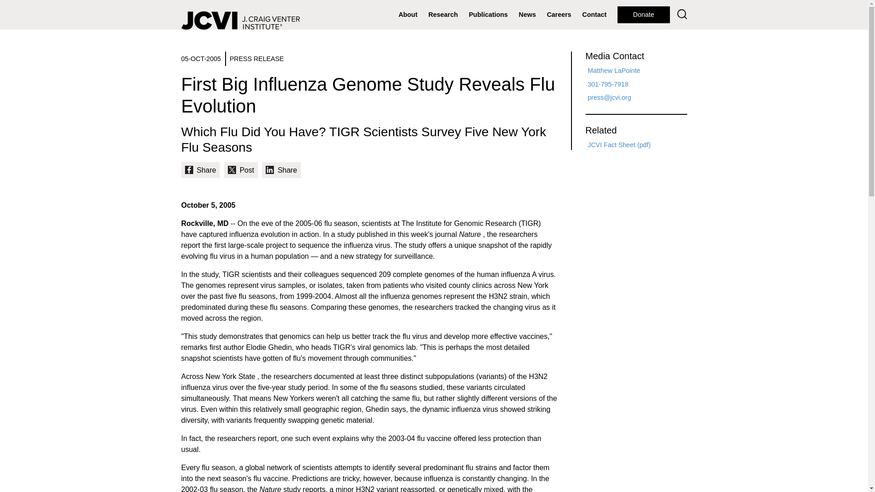  What do you see at coordinates (407, 15) in the screenshot?
I see `About` at bounding box center [407, 15].